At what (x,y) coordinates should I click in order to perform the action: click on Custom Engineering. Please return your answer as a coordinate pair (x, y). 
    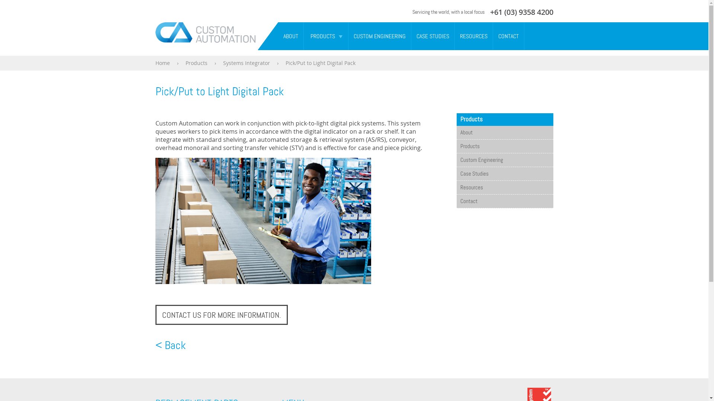
    Looking at the image, I should click on (505, 160).